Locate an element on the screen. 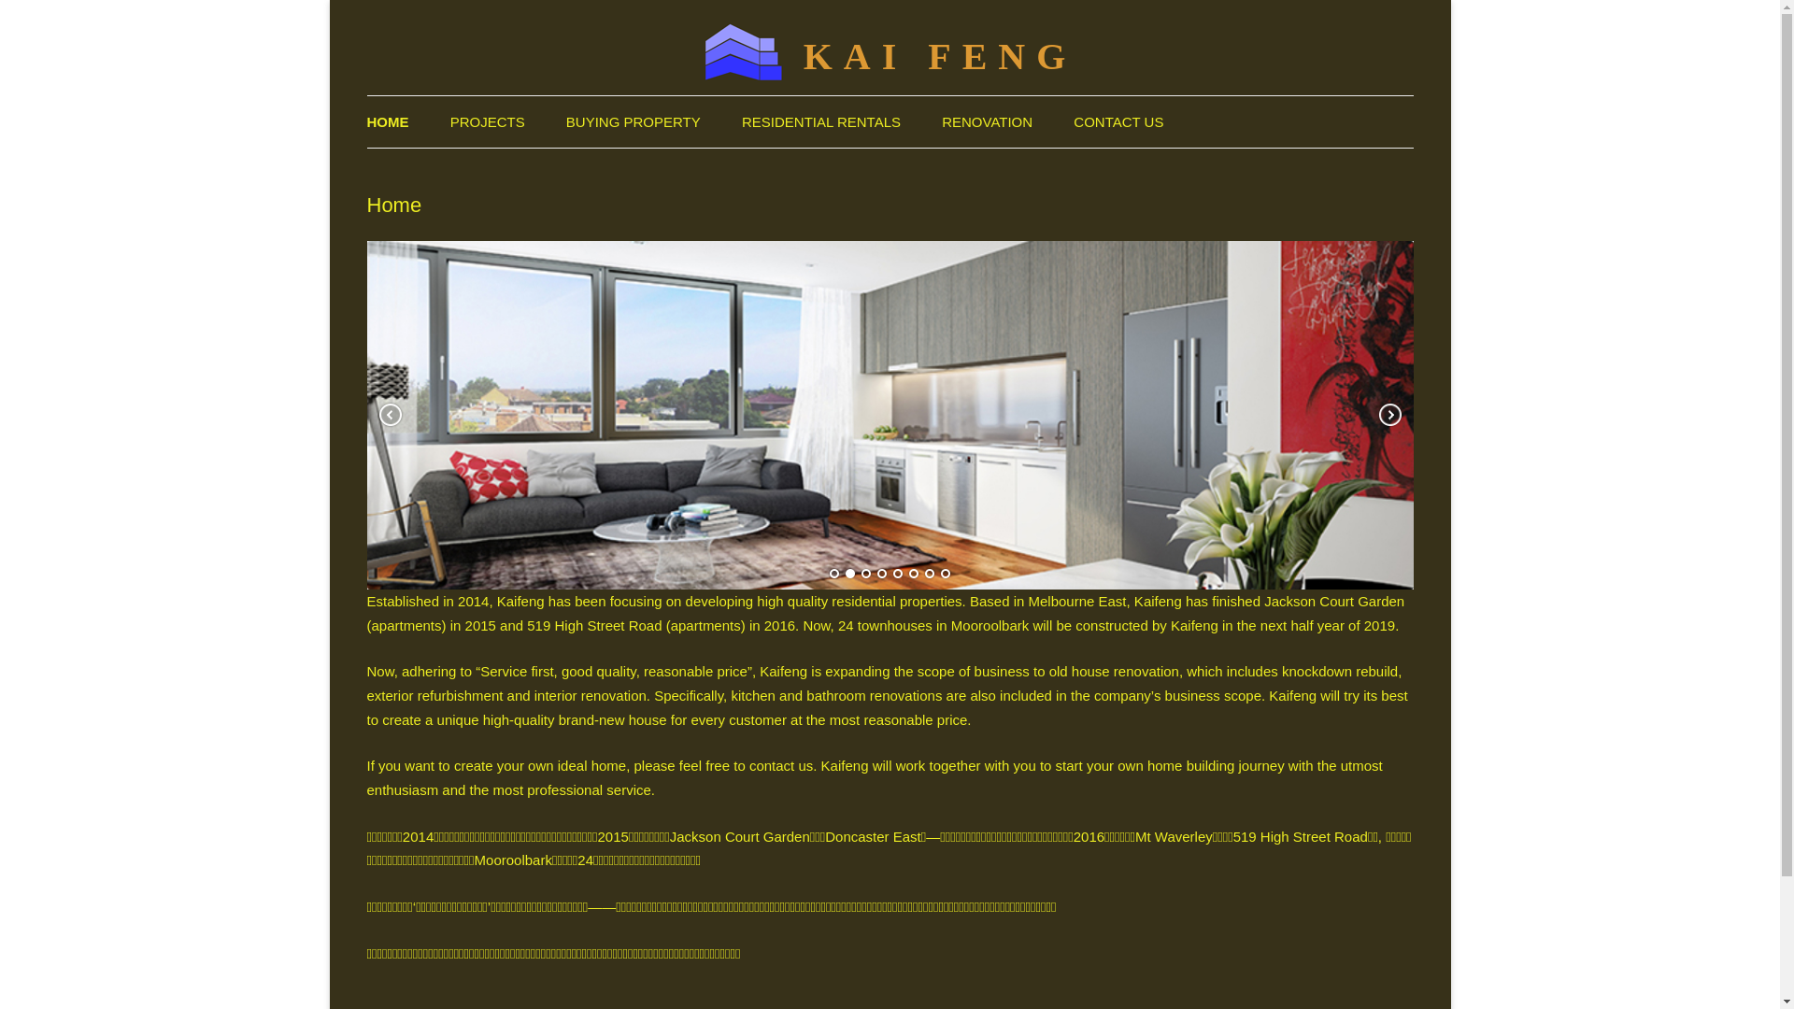 This screenshot has height=1009, width=1794. BUYING PROPERTY is located at coordinates (634, 121).